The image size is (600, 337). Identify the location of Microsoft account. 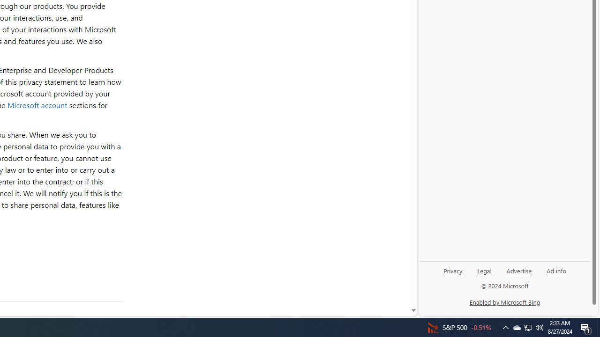
(37, 105).